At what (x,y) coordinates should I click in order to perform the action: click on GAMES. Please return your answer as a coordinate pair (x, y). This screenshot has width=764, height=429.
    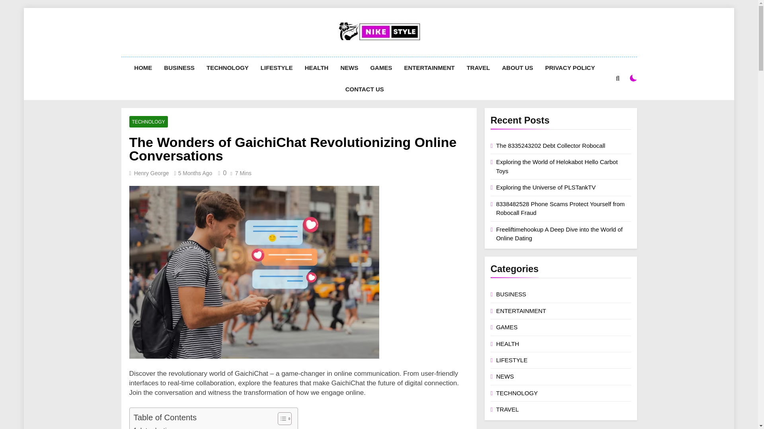
    Looking at the image, I should click on (381, 68).